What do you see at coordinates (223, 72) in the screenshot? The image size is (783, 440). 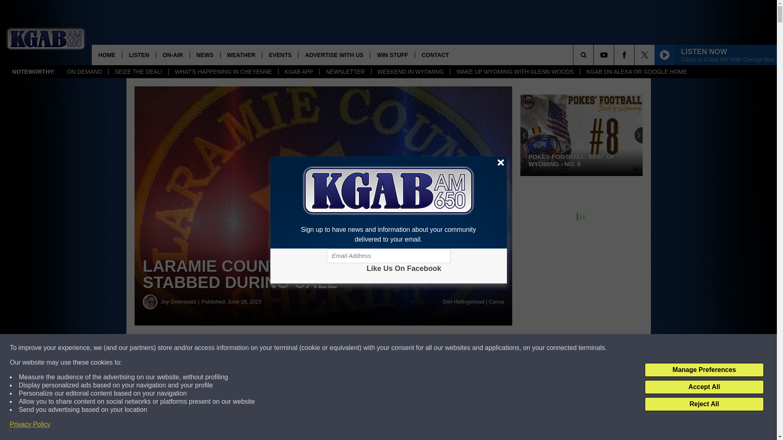 I see `WHAT'S HAPPENING IN CHEYENNE` at bounding box center [223, 72].